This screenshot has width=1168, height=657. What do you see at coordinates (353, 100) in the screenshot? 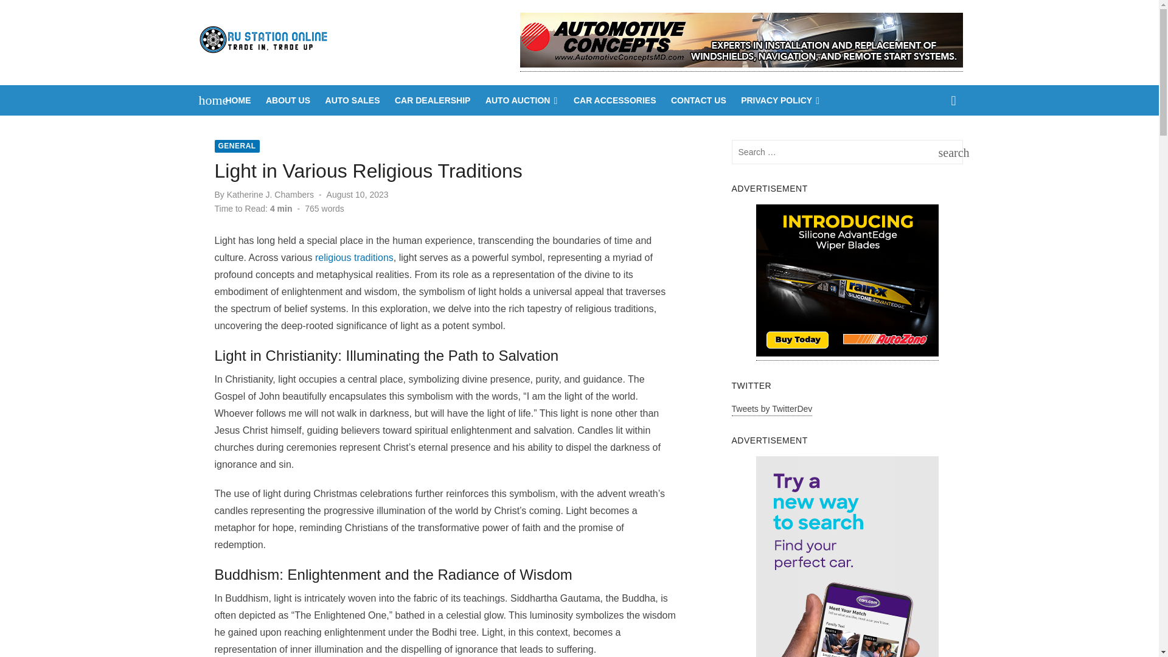
I see `CAR ACCESSORIES` at bounding box center [353, 100].